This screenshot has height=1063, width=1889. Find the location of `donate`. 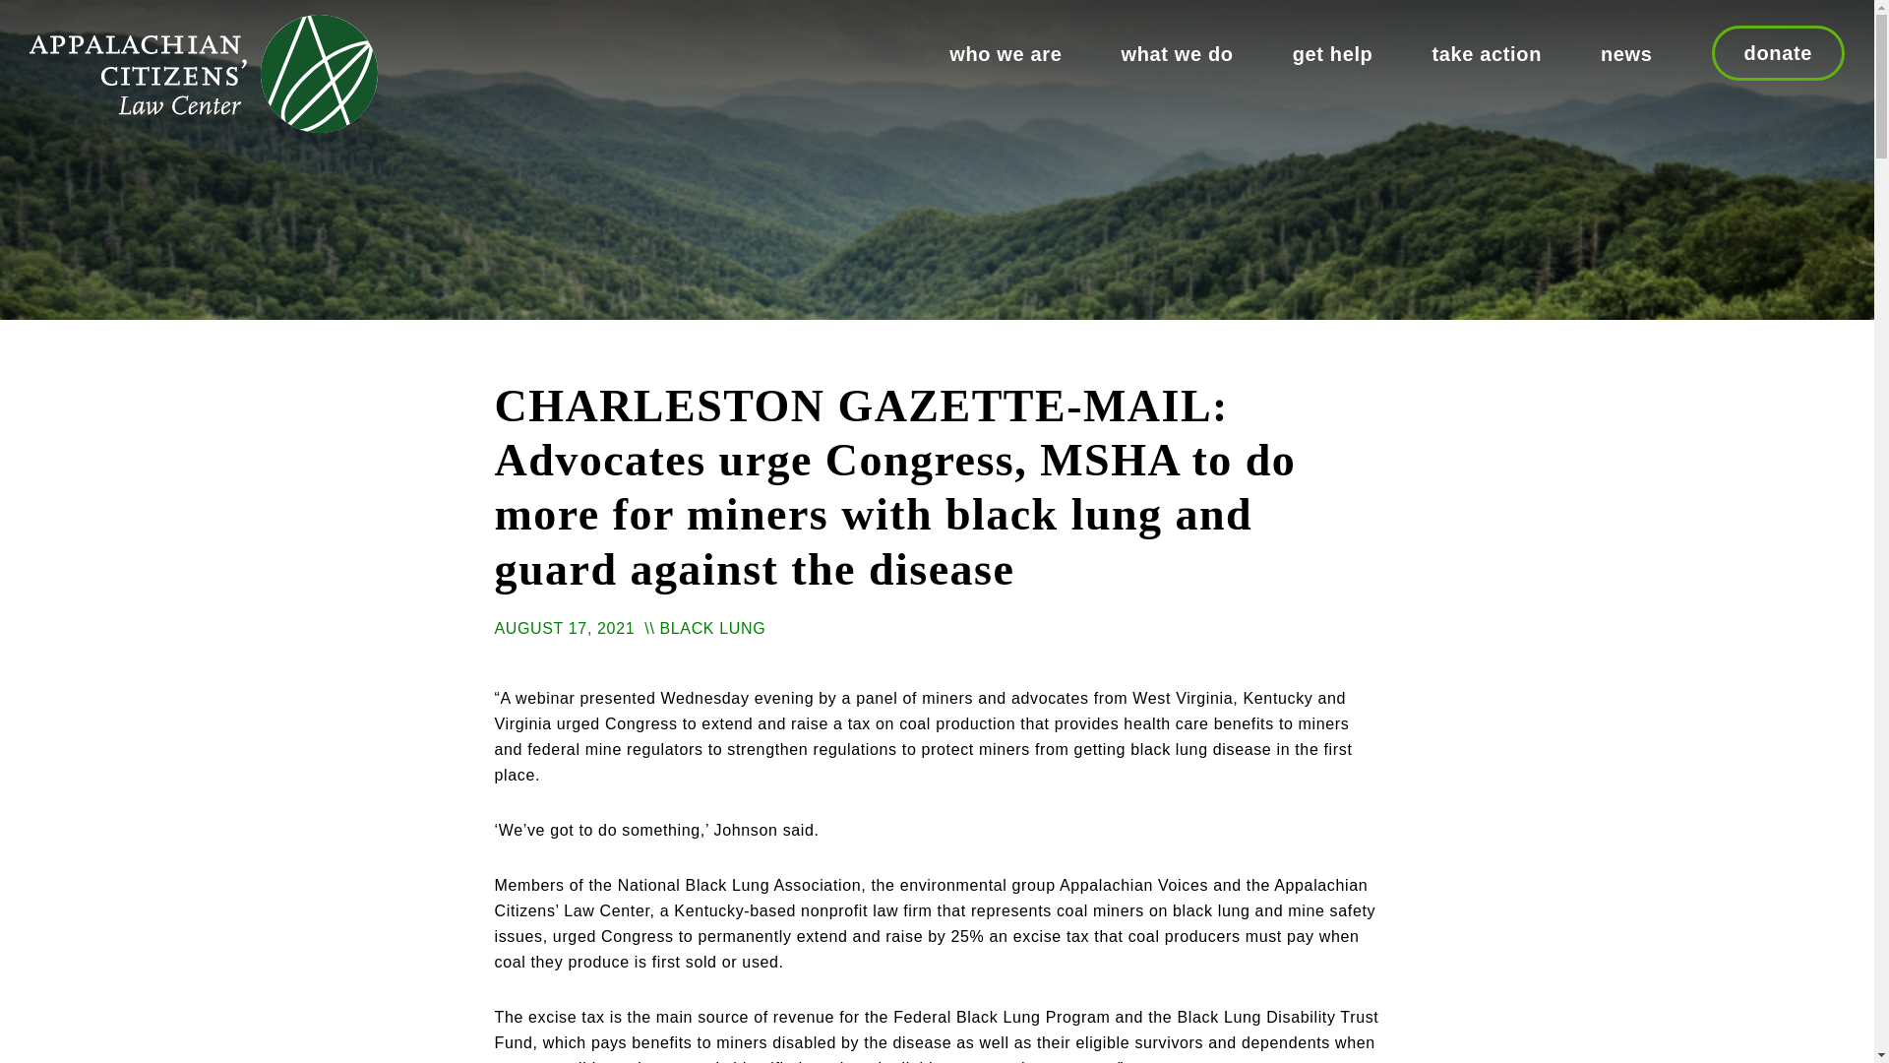

donate is located at coordinates (1779, 53).